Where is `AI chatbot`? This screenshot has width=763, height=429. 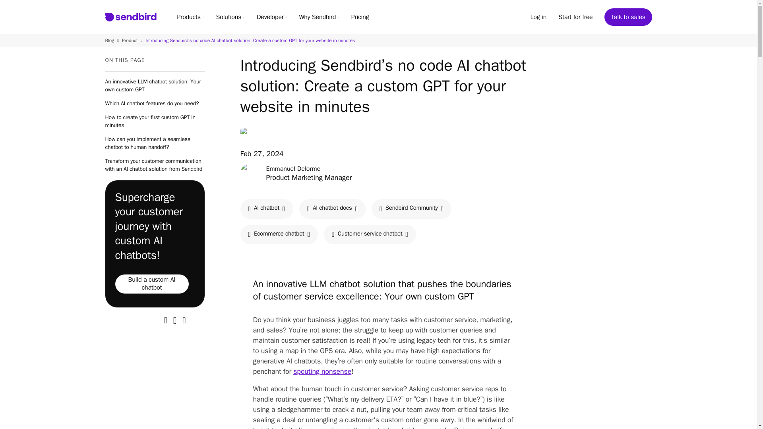 AI chatbot is located at coordinates (266, 209).